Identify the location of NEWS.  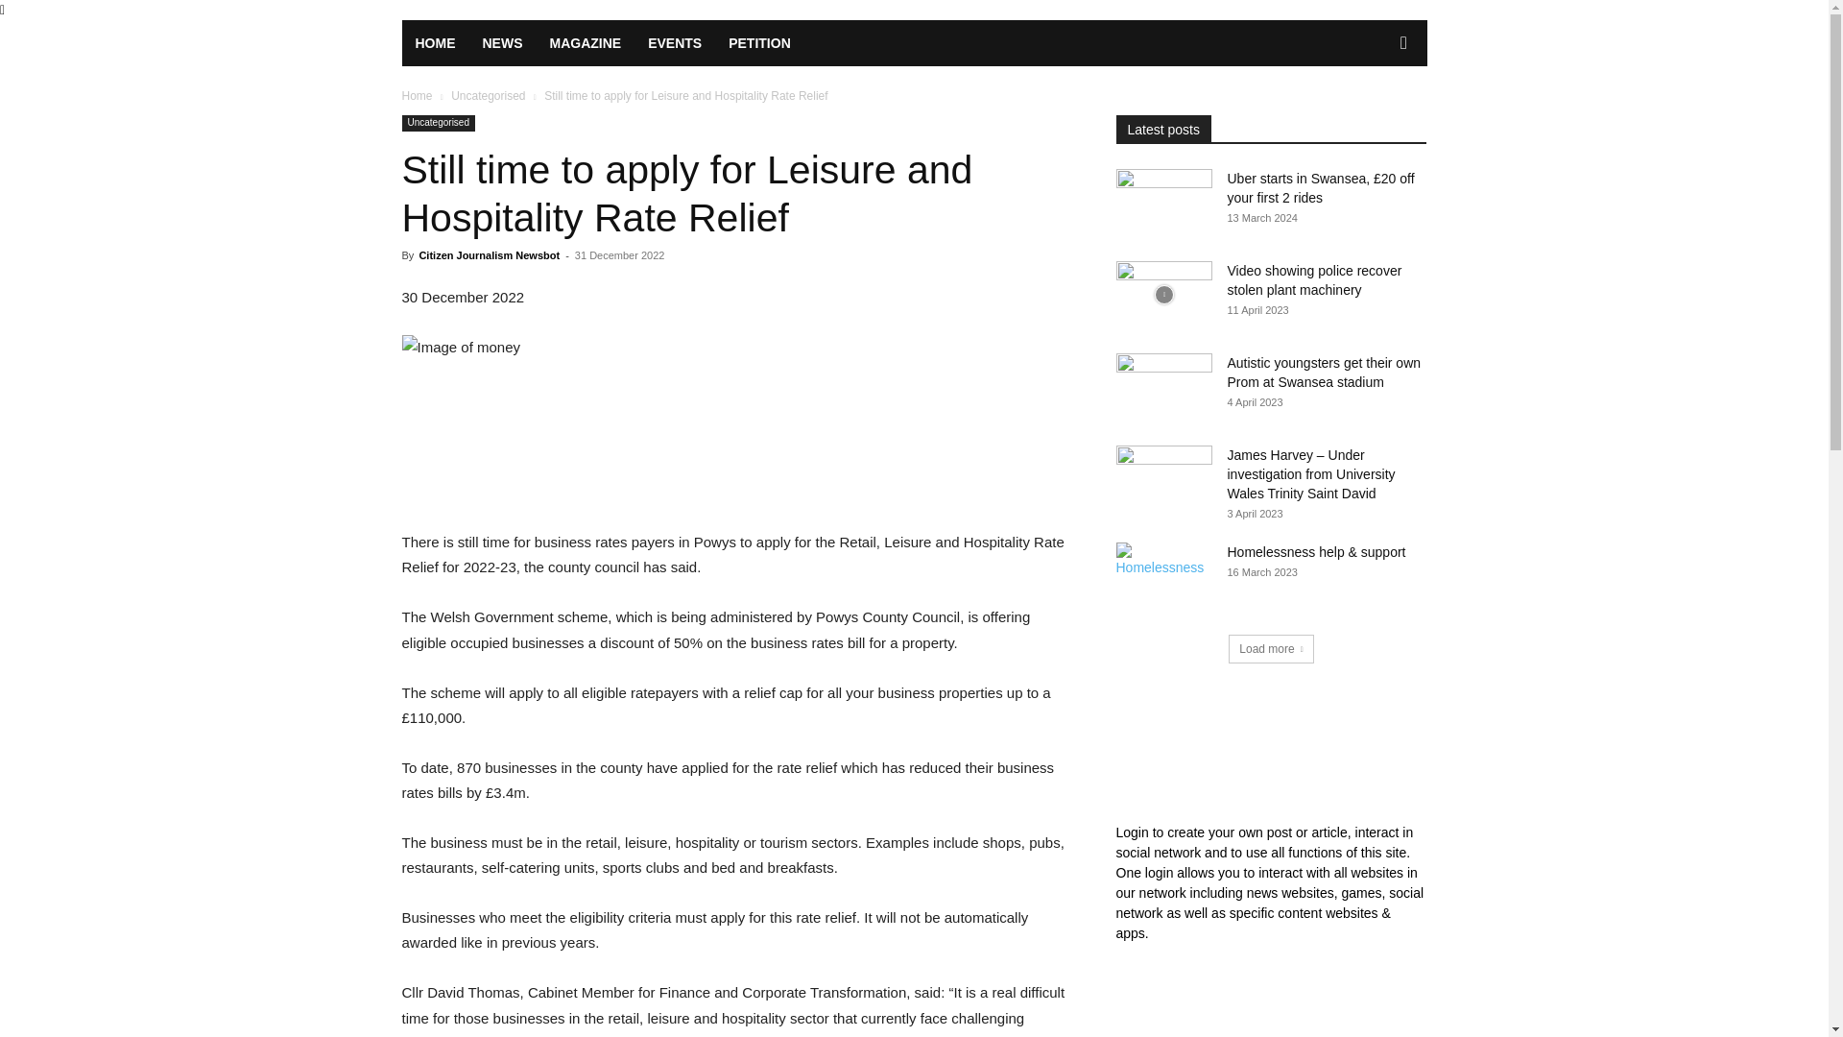
(501, 42).